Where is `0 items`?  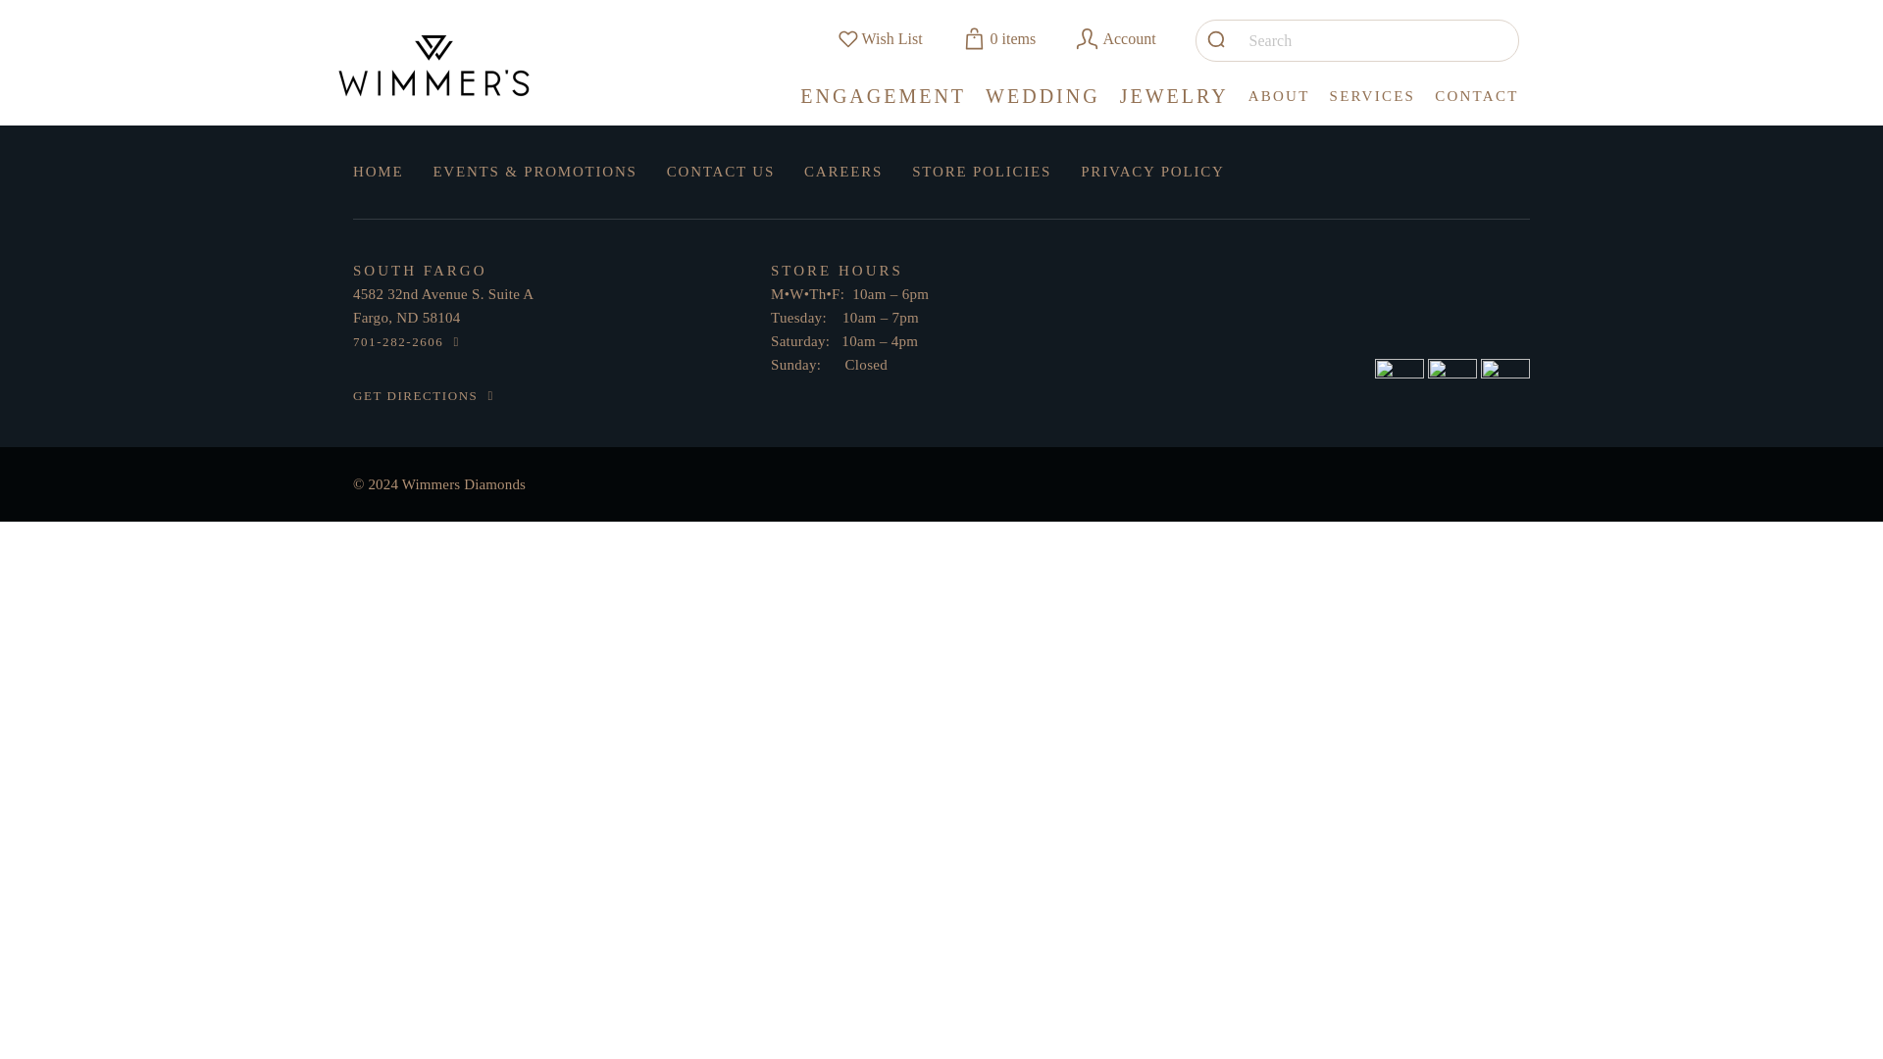
0 items is located at coordinates (999, 38).